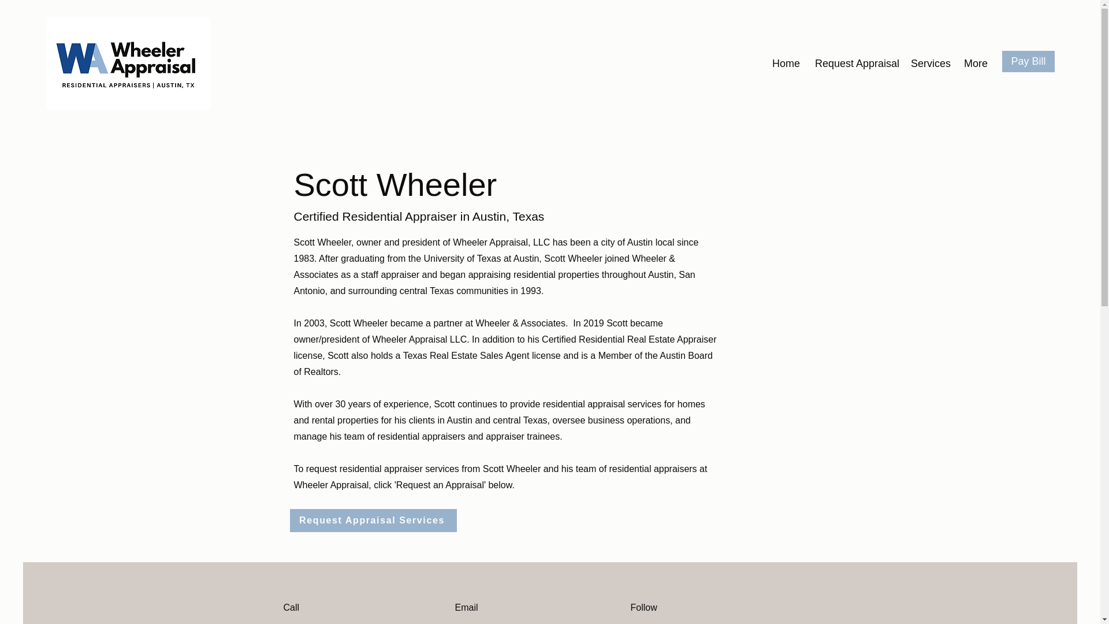  What do you see at coordinates (501, 242) in the screenshot?
I see `Wheeler Appraisal, LLC` at bounding box center [501, 242].